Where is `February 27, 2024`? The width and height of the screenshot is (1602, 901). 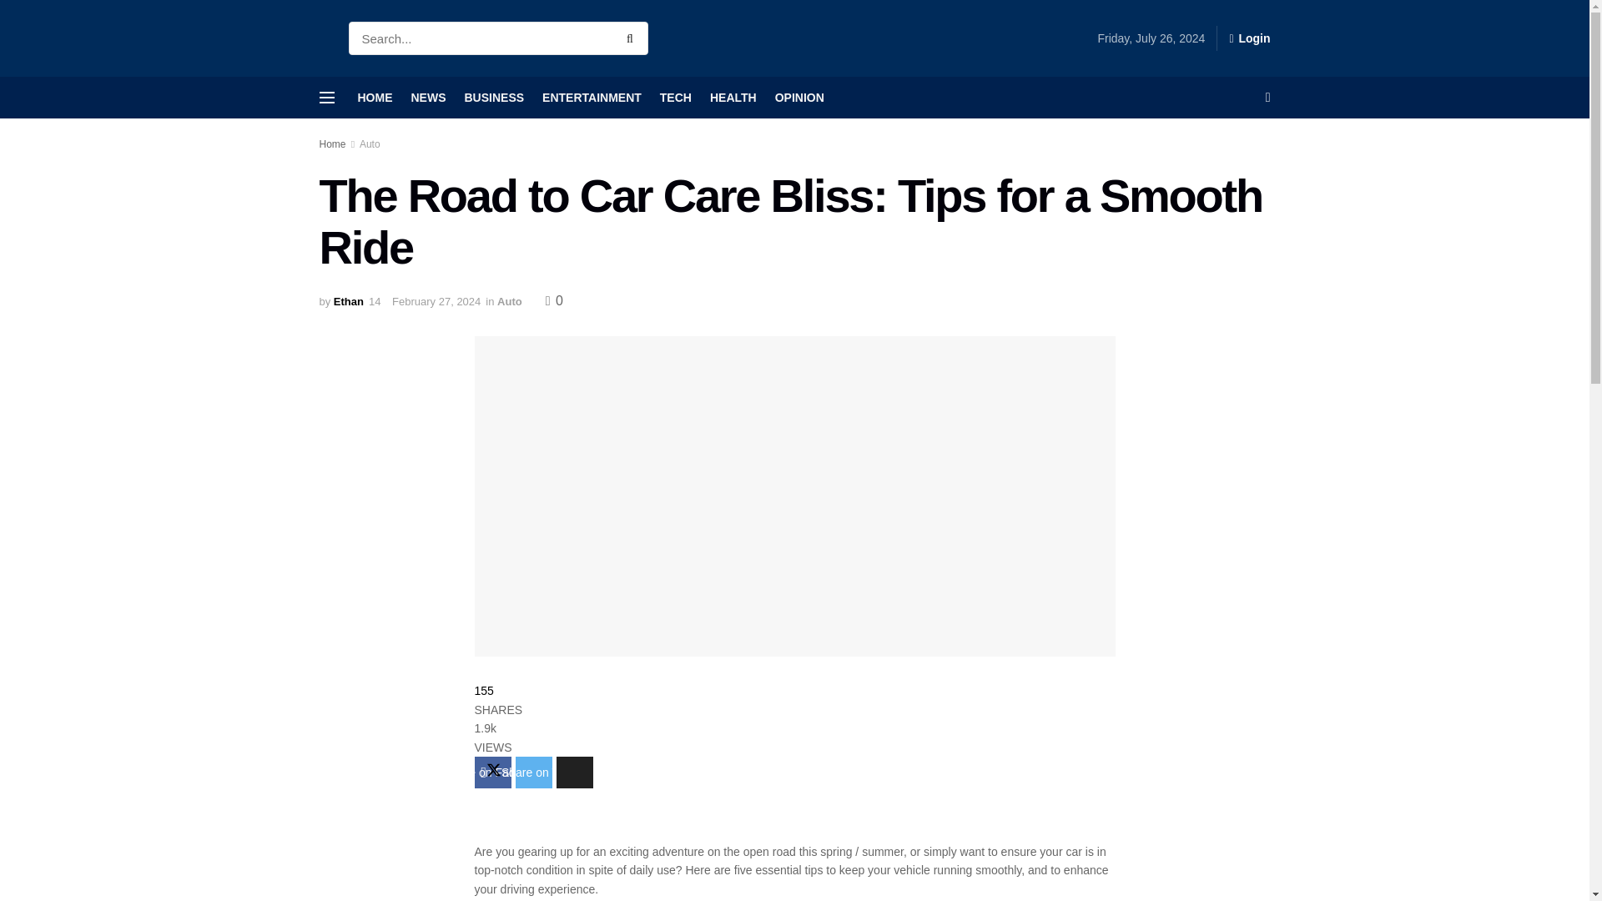
February 27, 2024 is located at coordinates (436, 302).